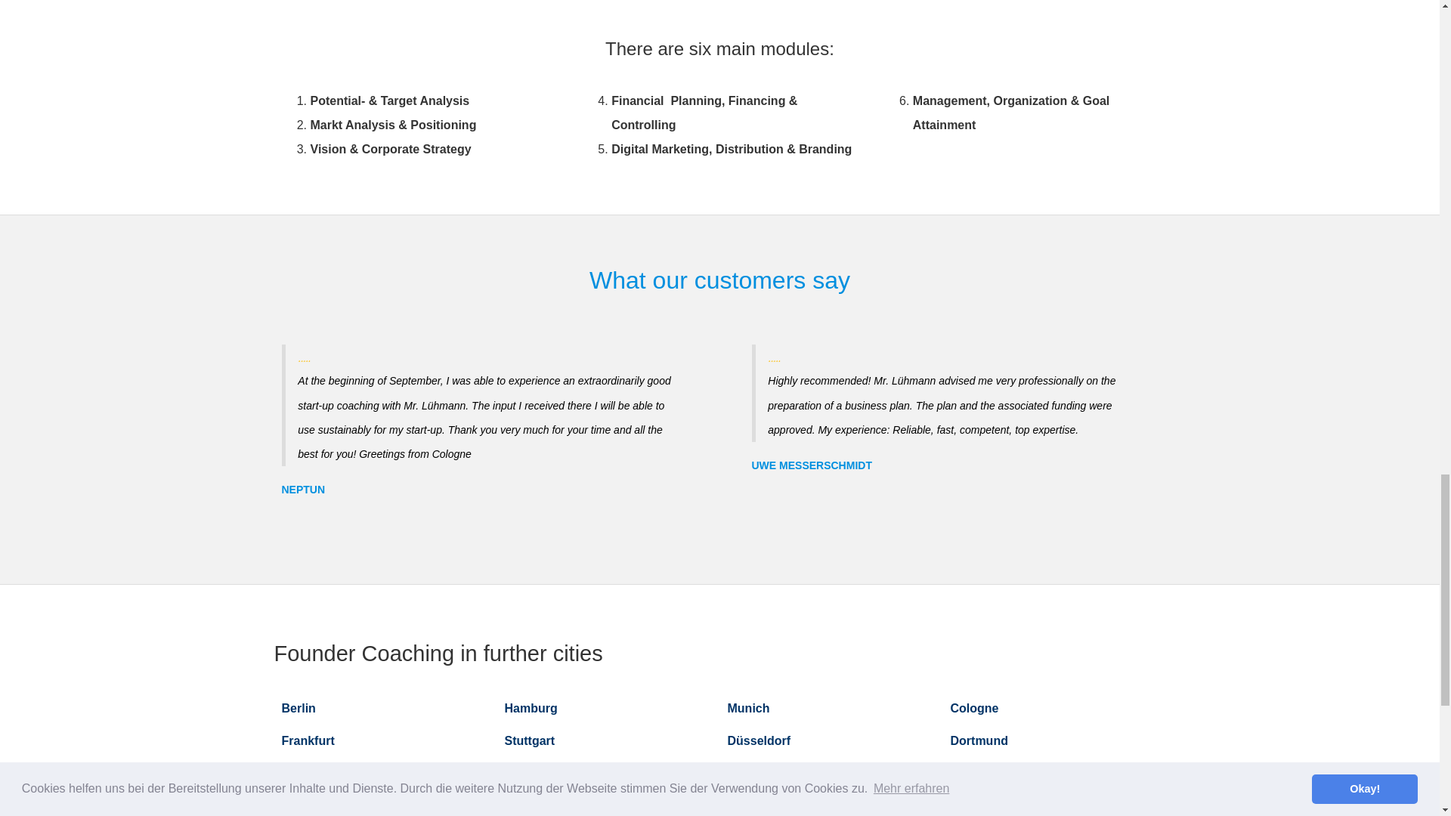  What do you see at coordinates (531, 740) in the screenshot?
I see `Stuttgart` at bounding box center [531, 740].